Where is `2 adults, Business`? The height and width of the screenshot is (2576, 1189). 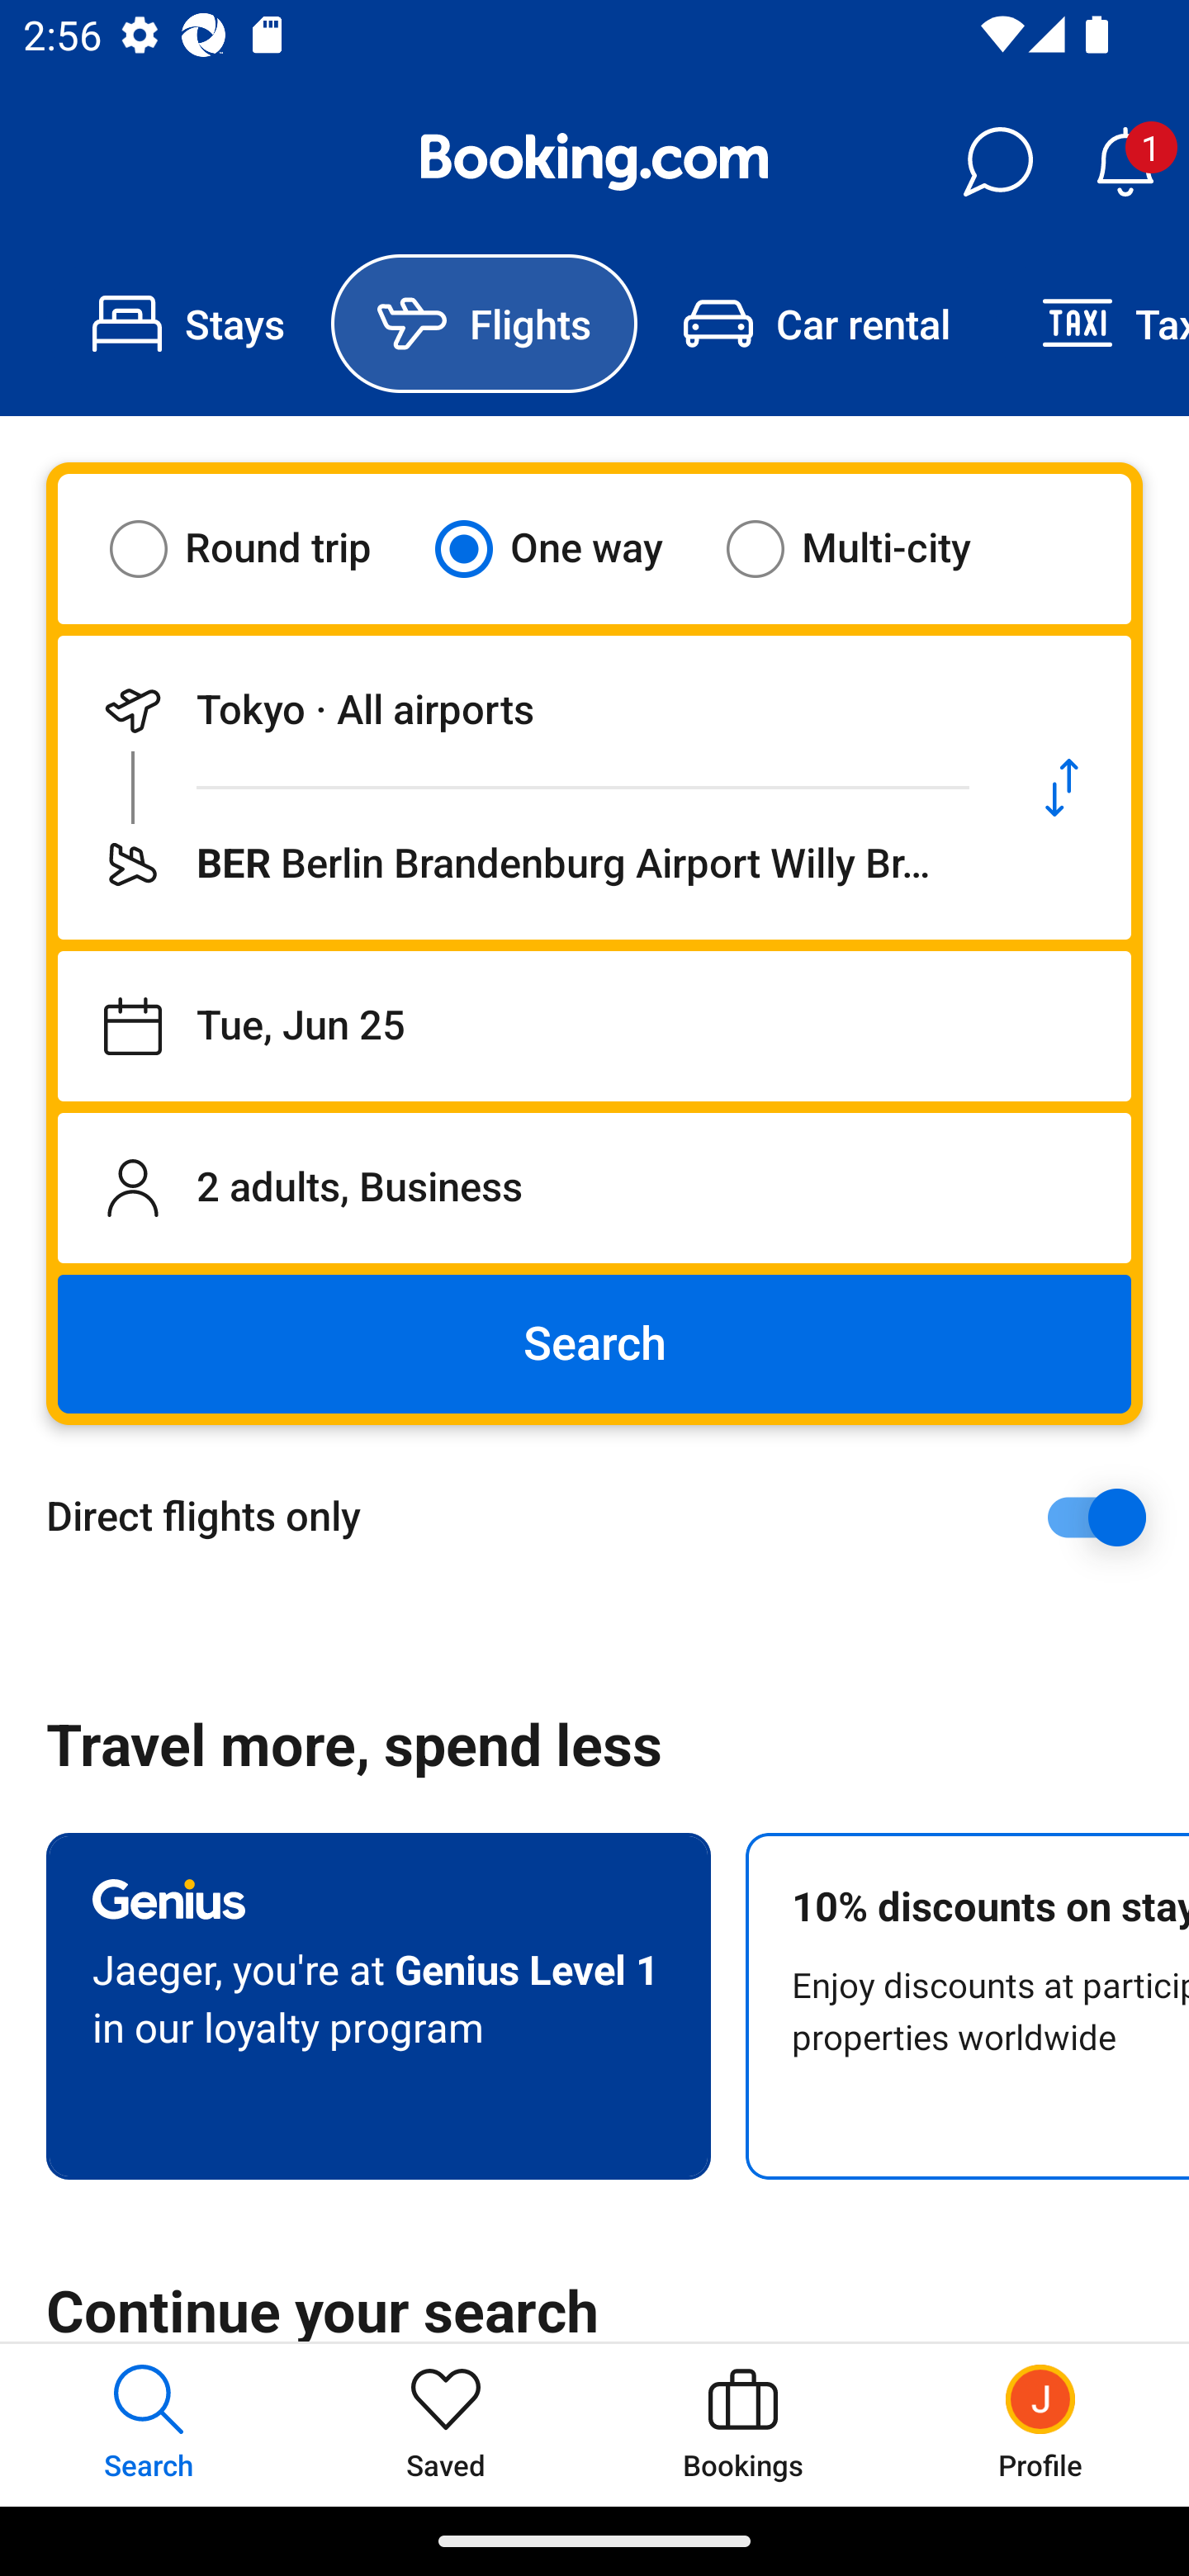
2 adults, Business is located at coordinates (594, 1187).